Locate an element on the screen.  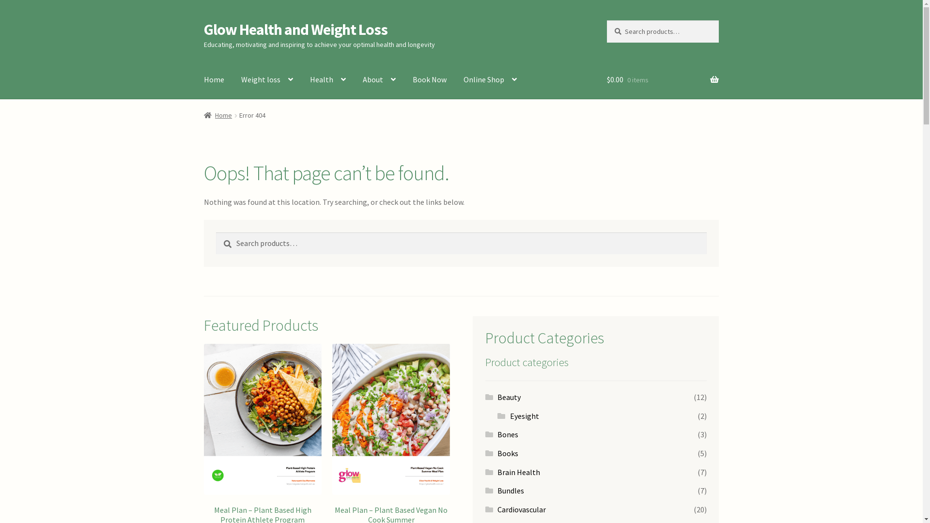
Home is located at coordinates (214, 80).